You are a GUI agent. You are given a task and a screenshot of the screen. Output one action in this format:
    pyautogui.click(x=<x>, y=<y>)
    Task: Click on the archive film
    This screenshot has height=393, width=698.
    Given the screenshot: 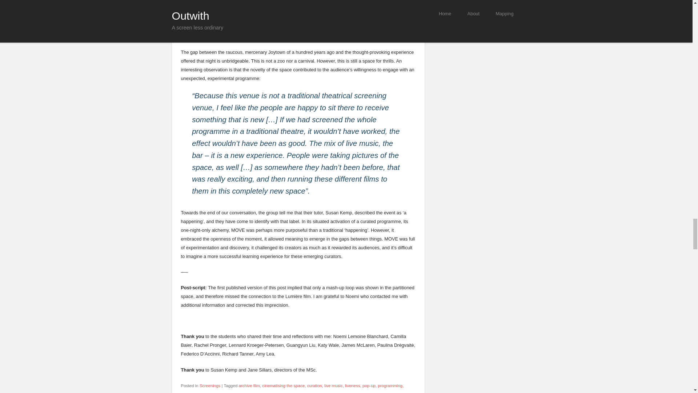 What is the action you would take?
    pyautogui.click(x=249, y=386)
    